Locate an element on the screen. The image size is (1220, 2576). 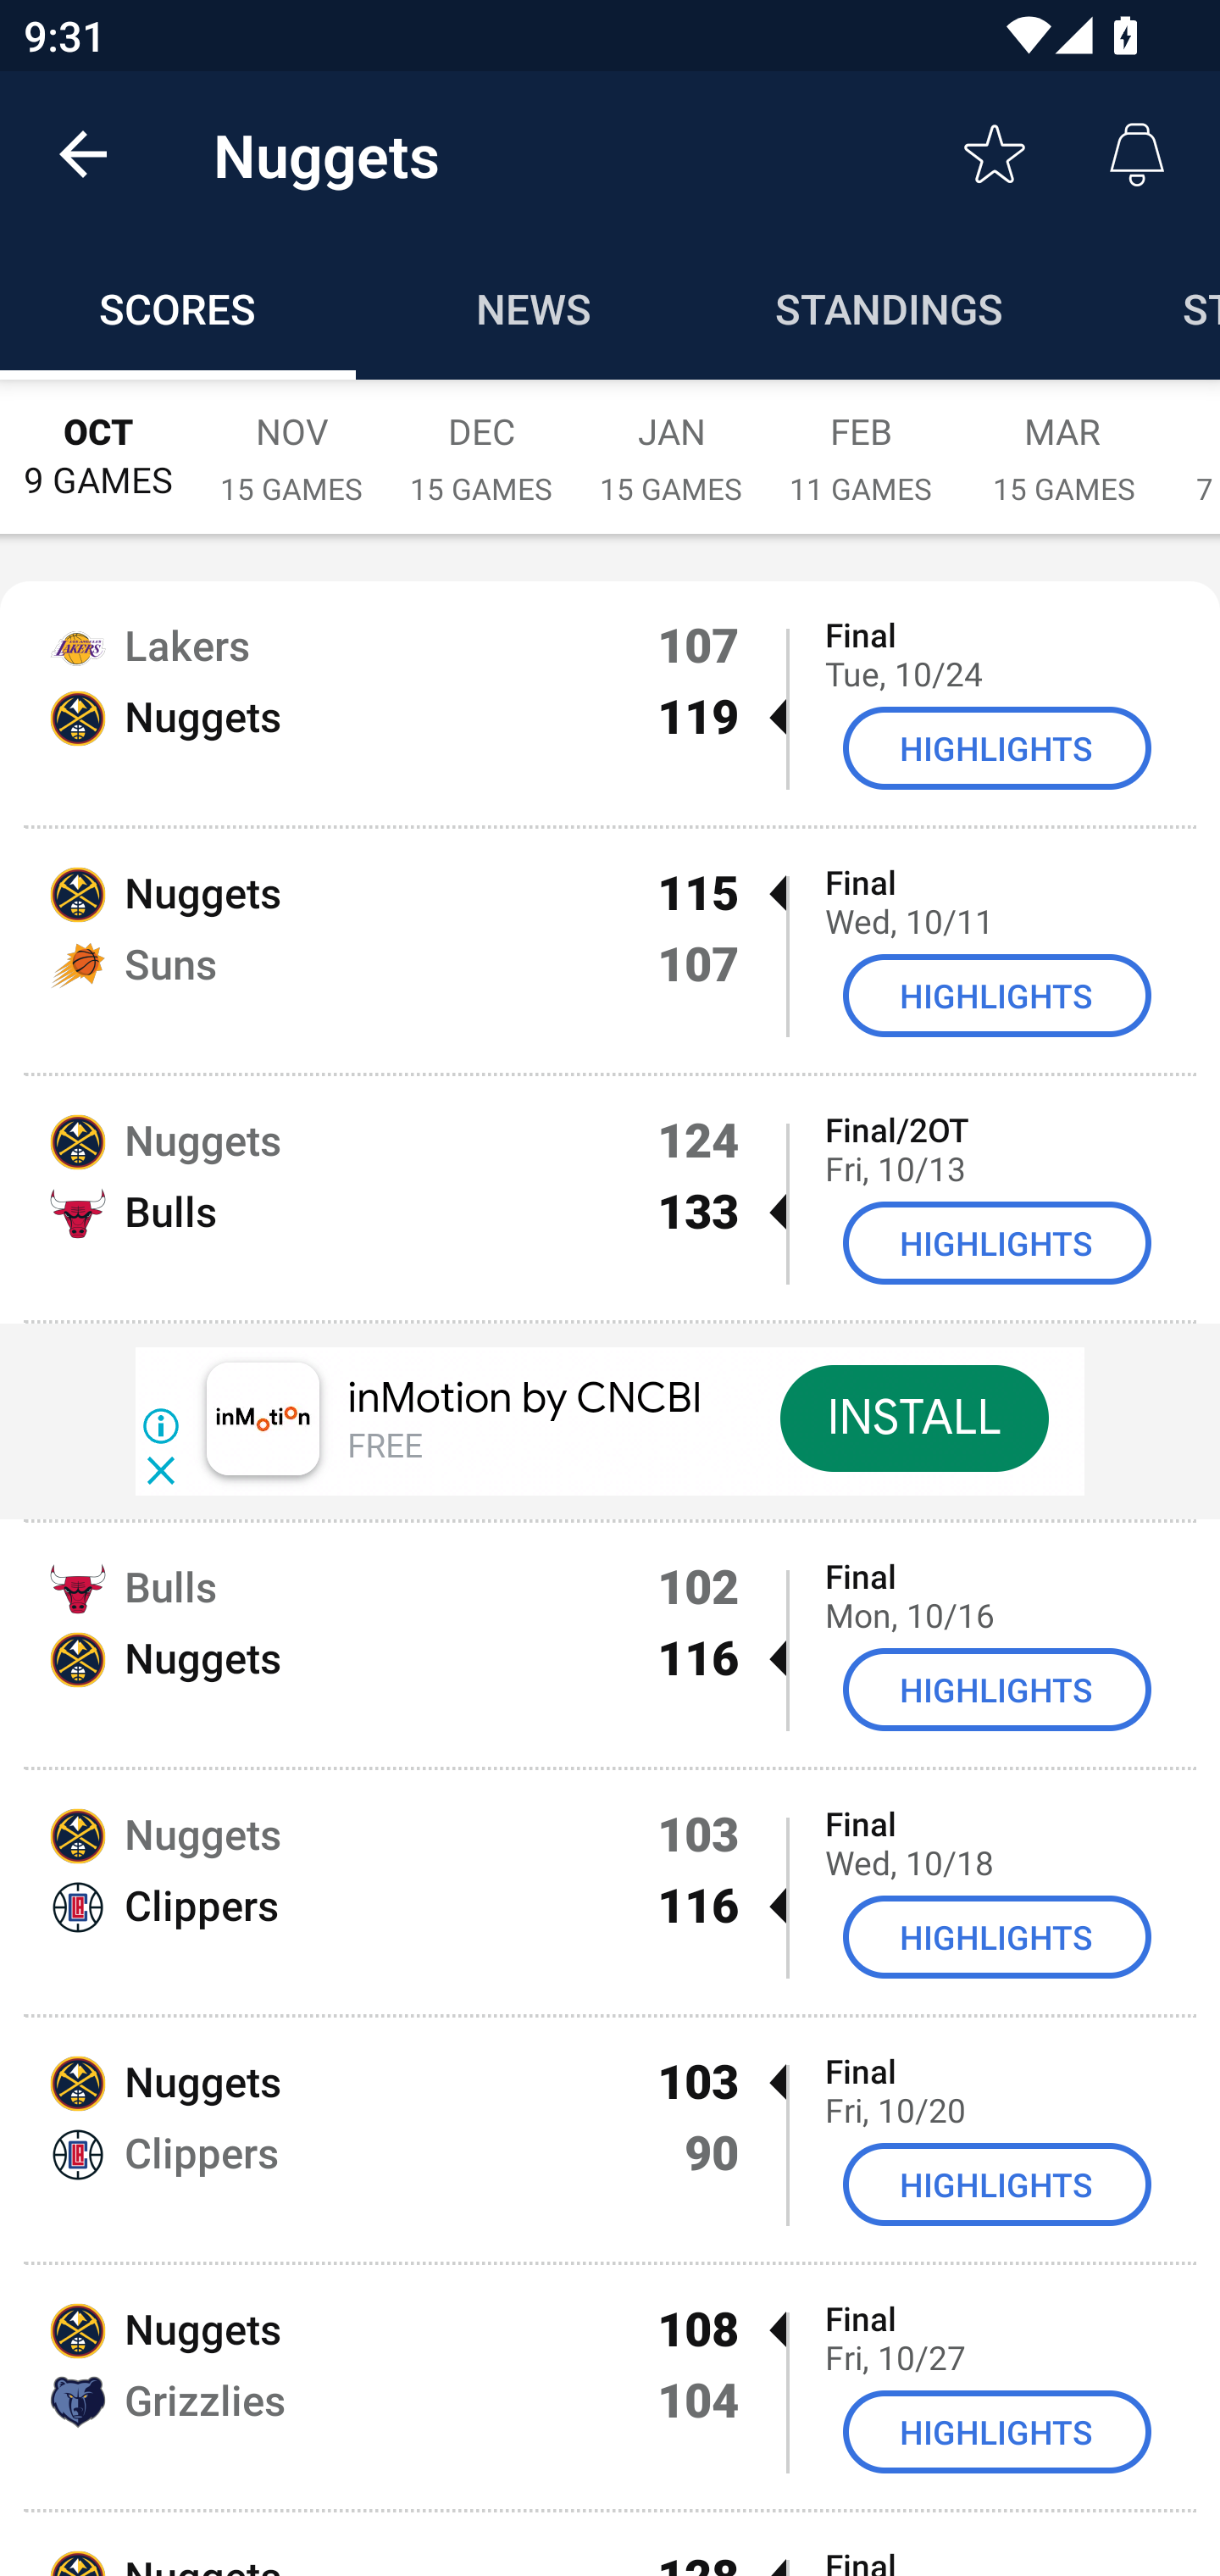
HIGHLIGHTS is located at coordinates (997, 995).